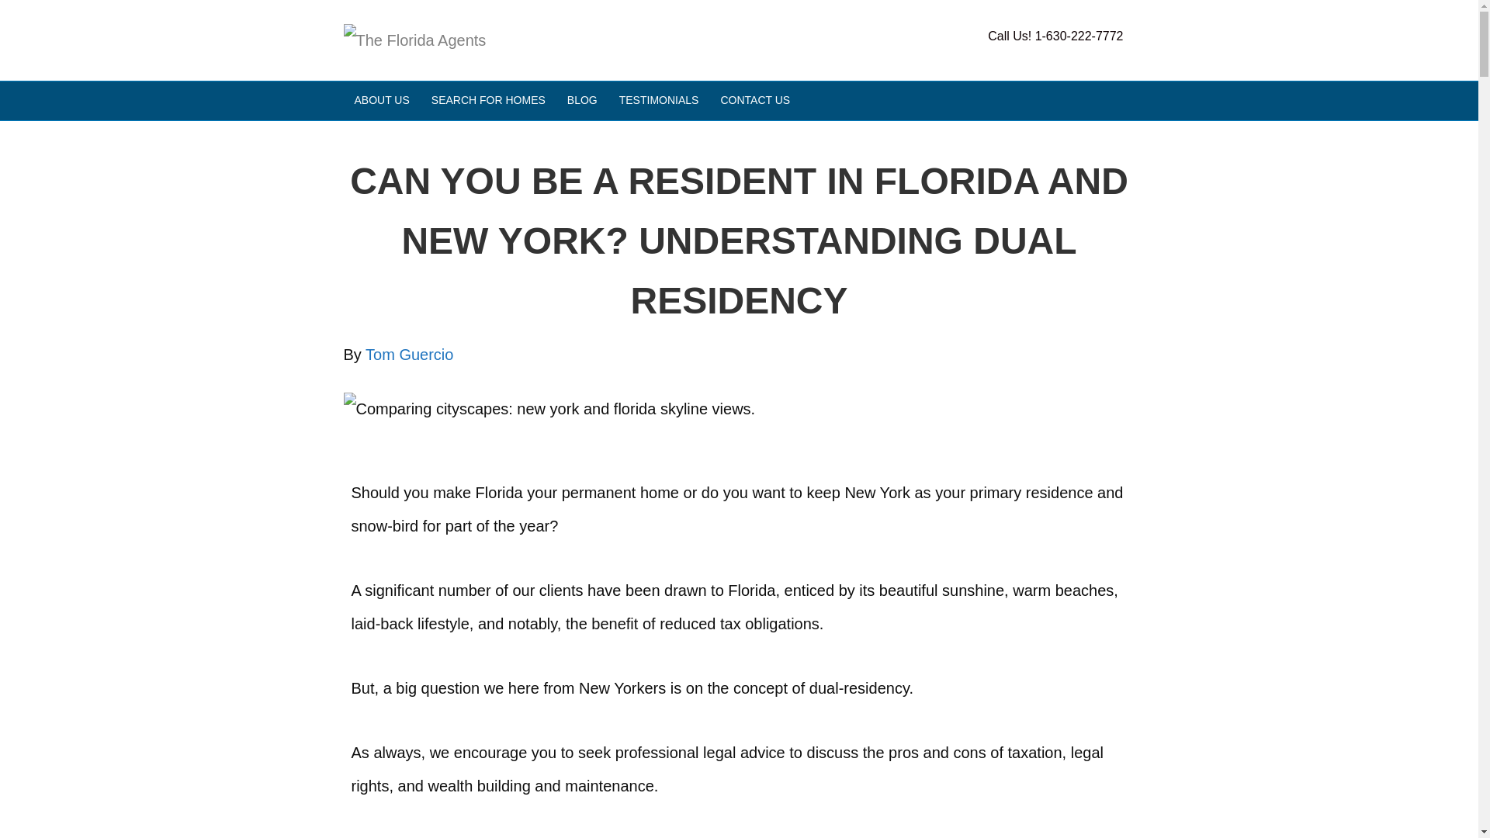  I want to click on BLOG, so click(582, 101).